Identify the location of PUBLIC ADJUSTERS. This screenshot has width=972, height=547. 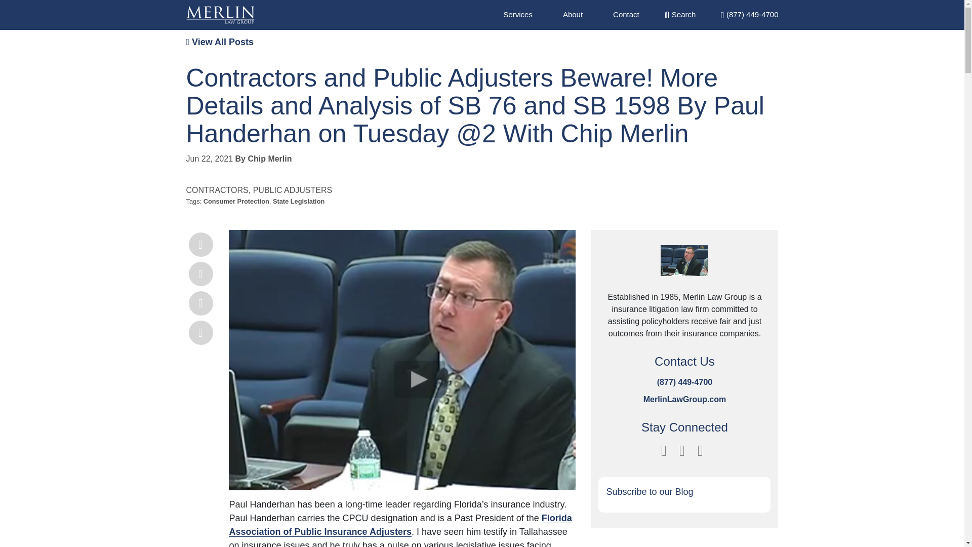
(293, 190).